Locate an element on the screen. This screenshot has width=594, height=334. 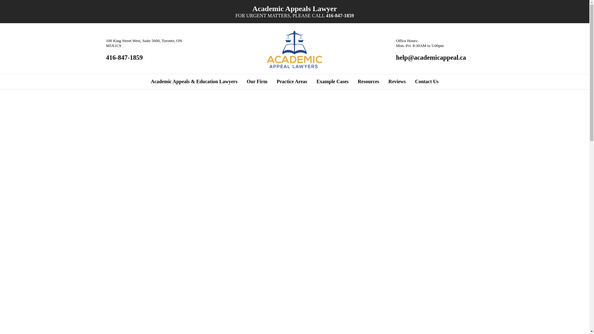
help@academicappeal.ca is located at coordinates (431, 58).